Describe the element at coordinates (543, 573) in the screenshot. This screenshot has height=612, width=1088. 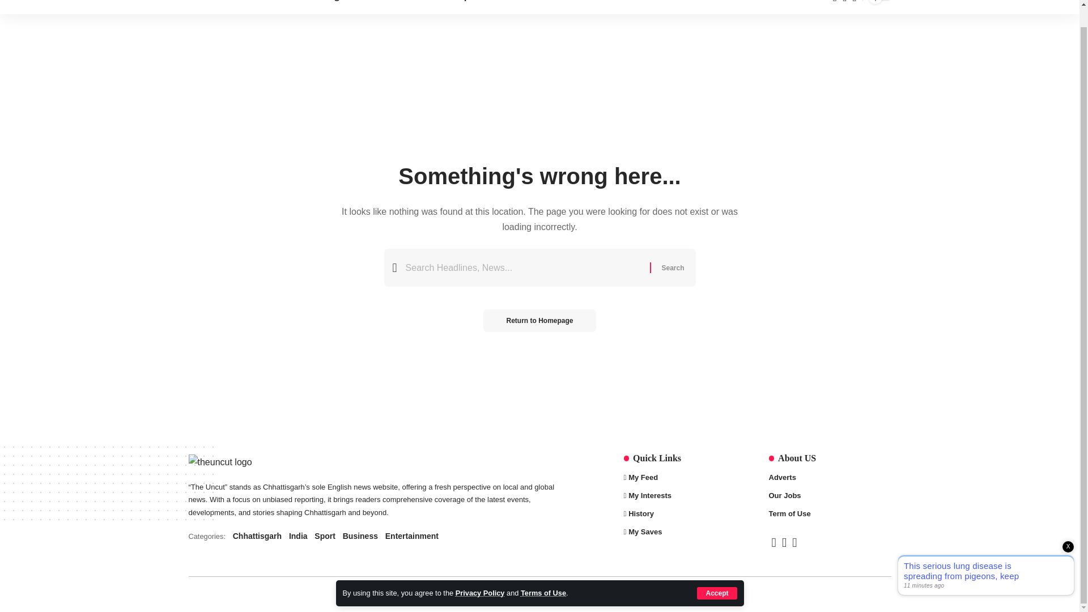
I see `Chhattisgarh` at that location.